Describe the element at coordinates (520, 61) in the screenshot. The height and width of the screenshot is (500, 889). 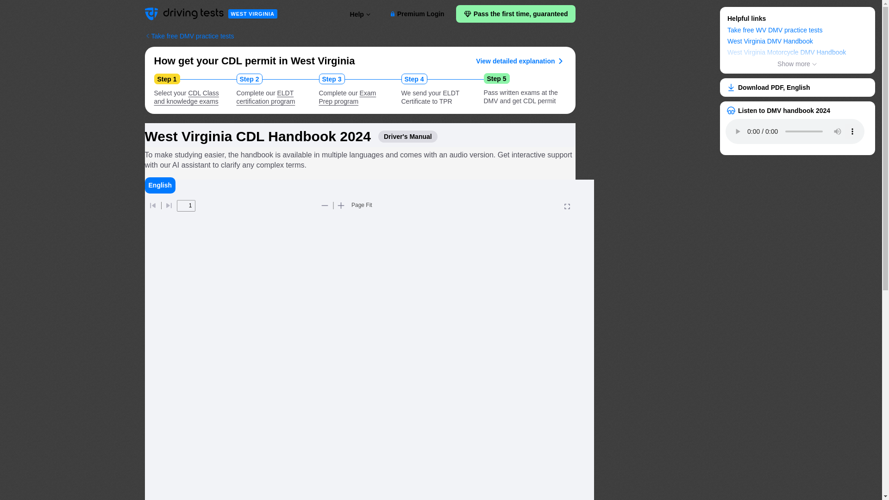
I see `View detailed explanation` at that location.